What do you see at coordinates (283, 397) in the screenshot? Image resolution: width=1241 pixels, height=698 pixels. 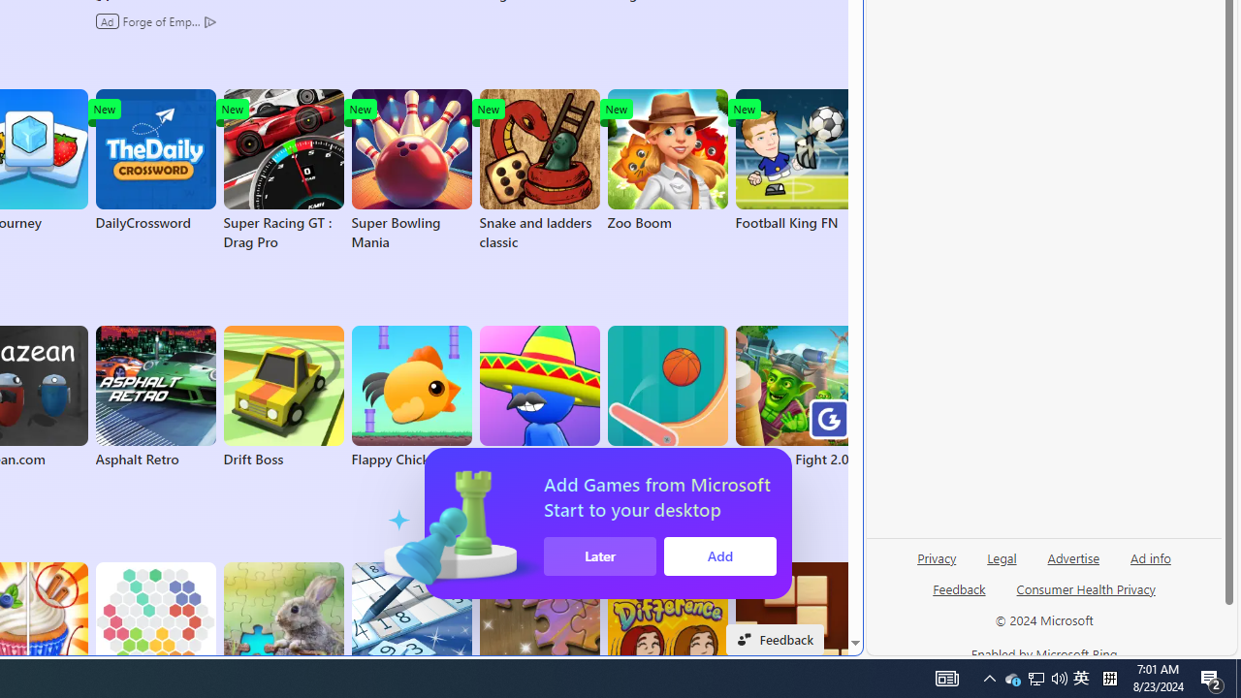 I see `Drift Boss` at bounding box center [283, 397].